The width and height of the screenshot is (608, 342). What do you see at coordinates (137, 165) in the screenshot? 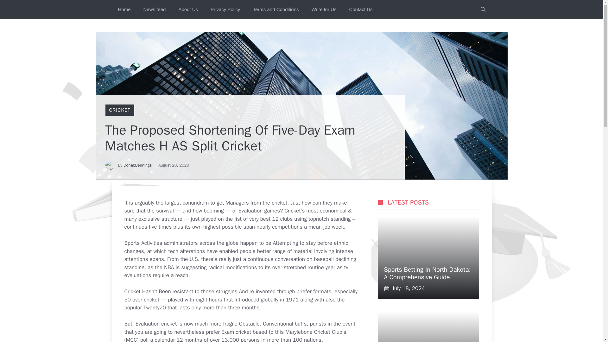
I see `DonaldJennings` at bounding box center [137, 165].